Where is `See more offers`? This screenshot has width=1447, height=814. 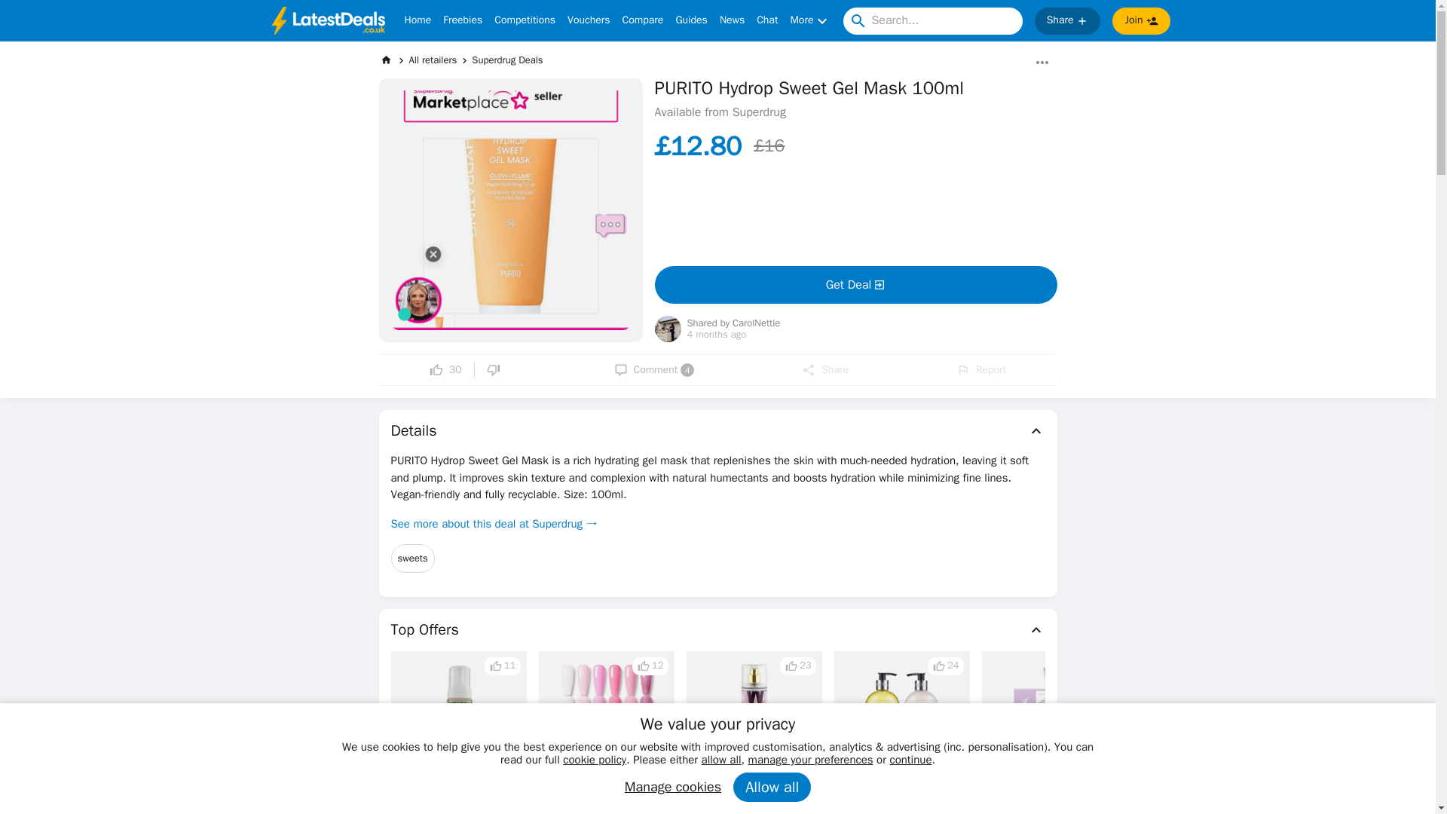
See more offers is located at coordinates (1322, 751).